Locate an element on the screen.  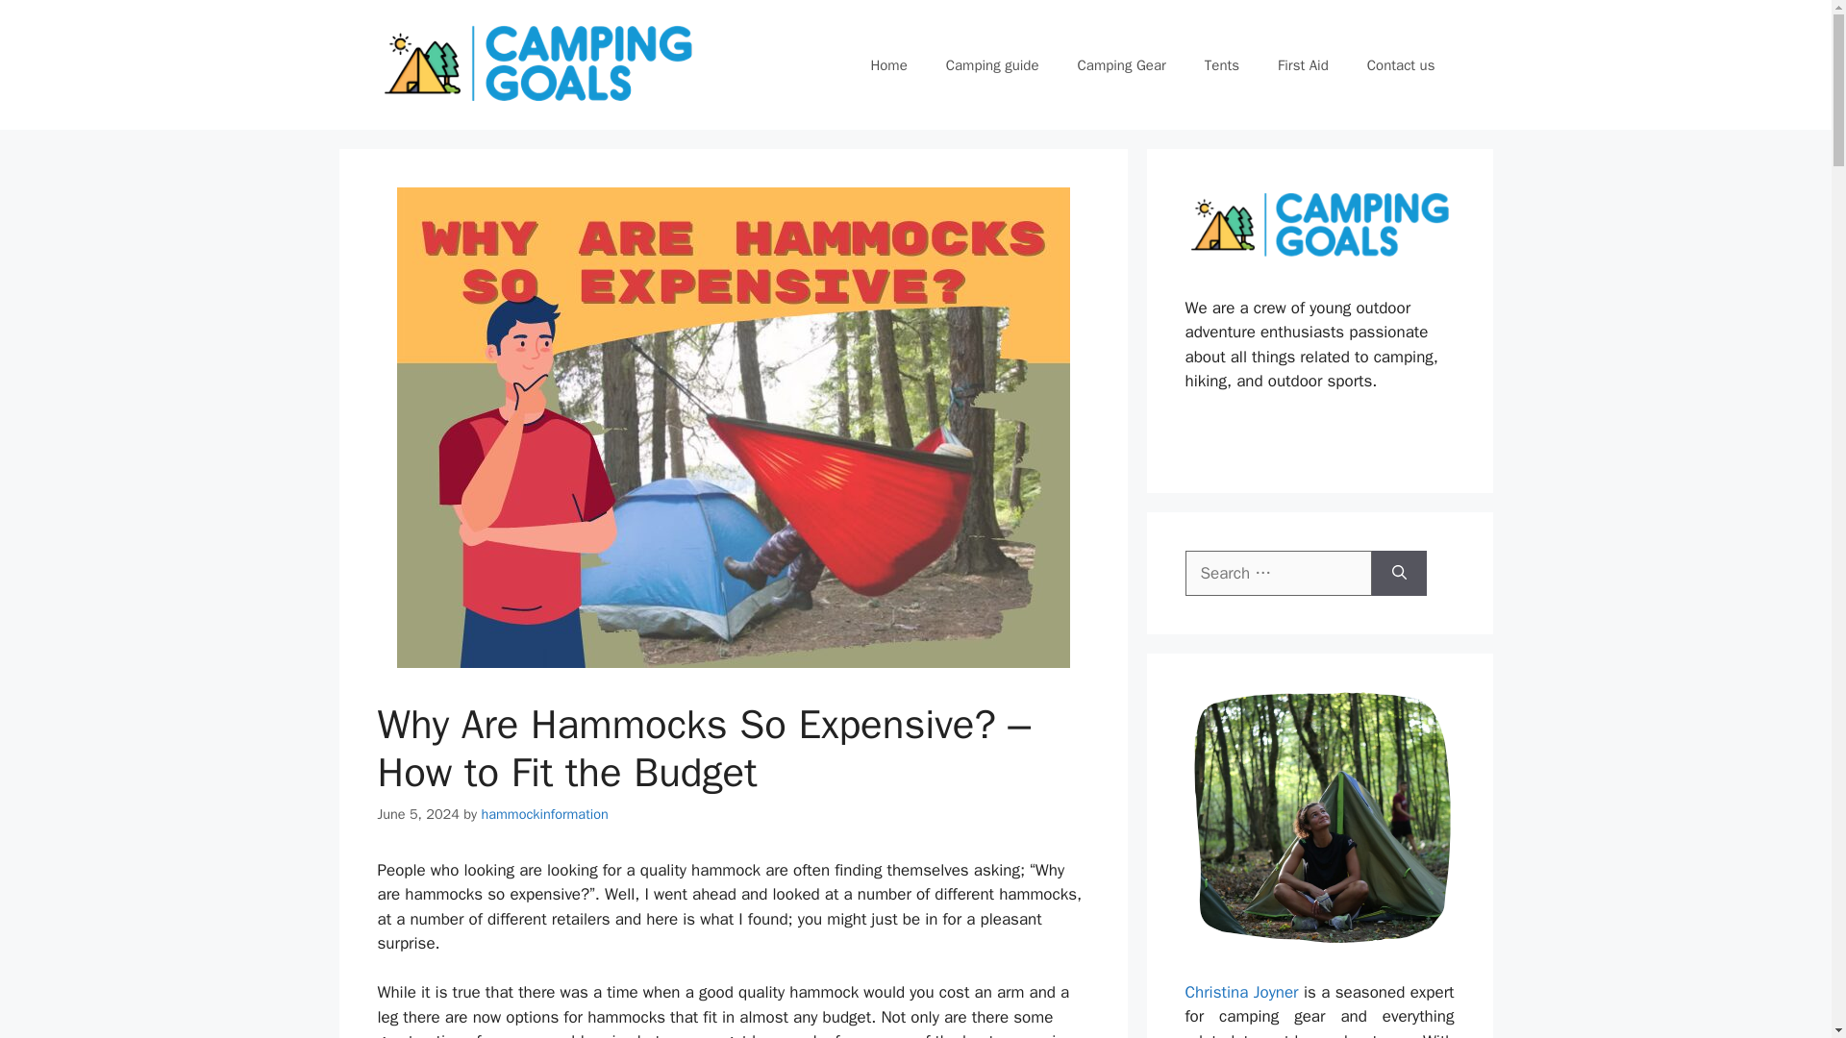
Home is located at coordinates (888, 65).